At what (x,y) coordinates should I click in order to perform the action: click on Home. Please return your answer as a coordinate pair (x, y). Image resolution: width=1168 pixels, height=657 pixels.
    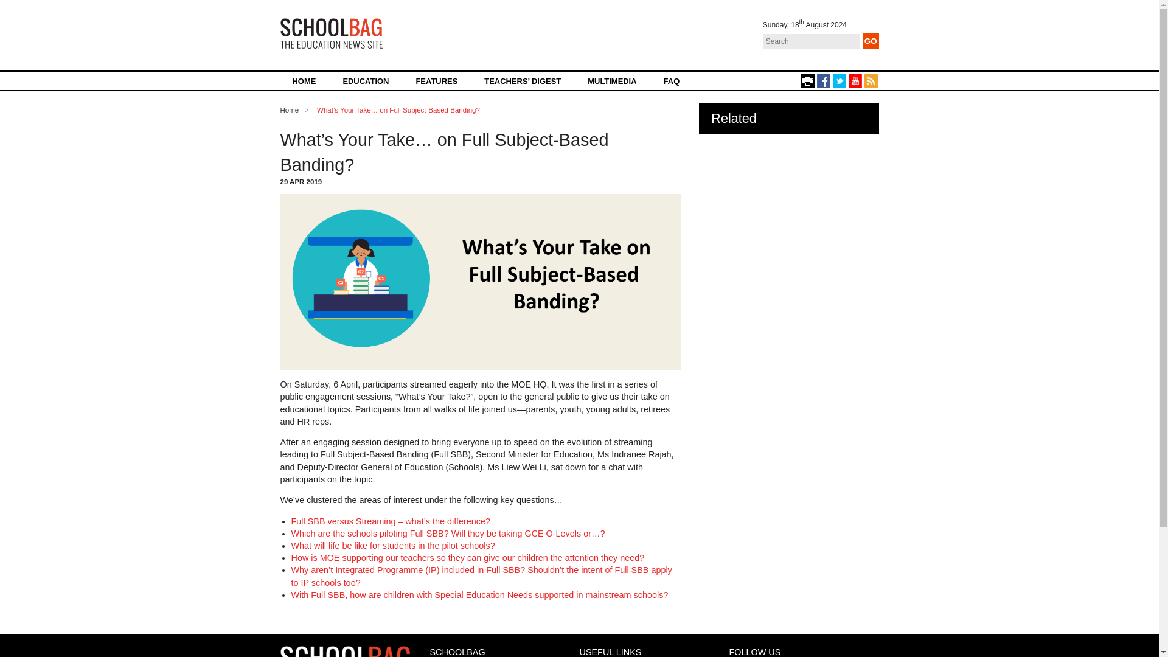
    Looking at the image, I should click on (290, 109).